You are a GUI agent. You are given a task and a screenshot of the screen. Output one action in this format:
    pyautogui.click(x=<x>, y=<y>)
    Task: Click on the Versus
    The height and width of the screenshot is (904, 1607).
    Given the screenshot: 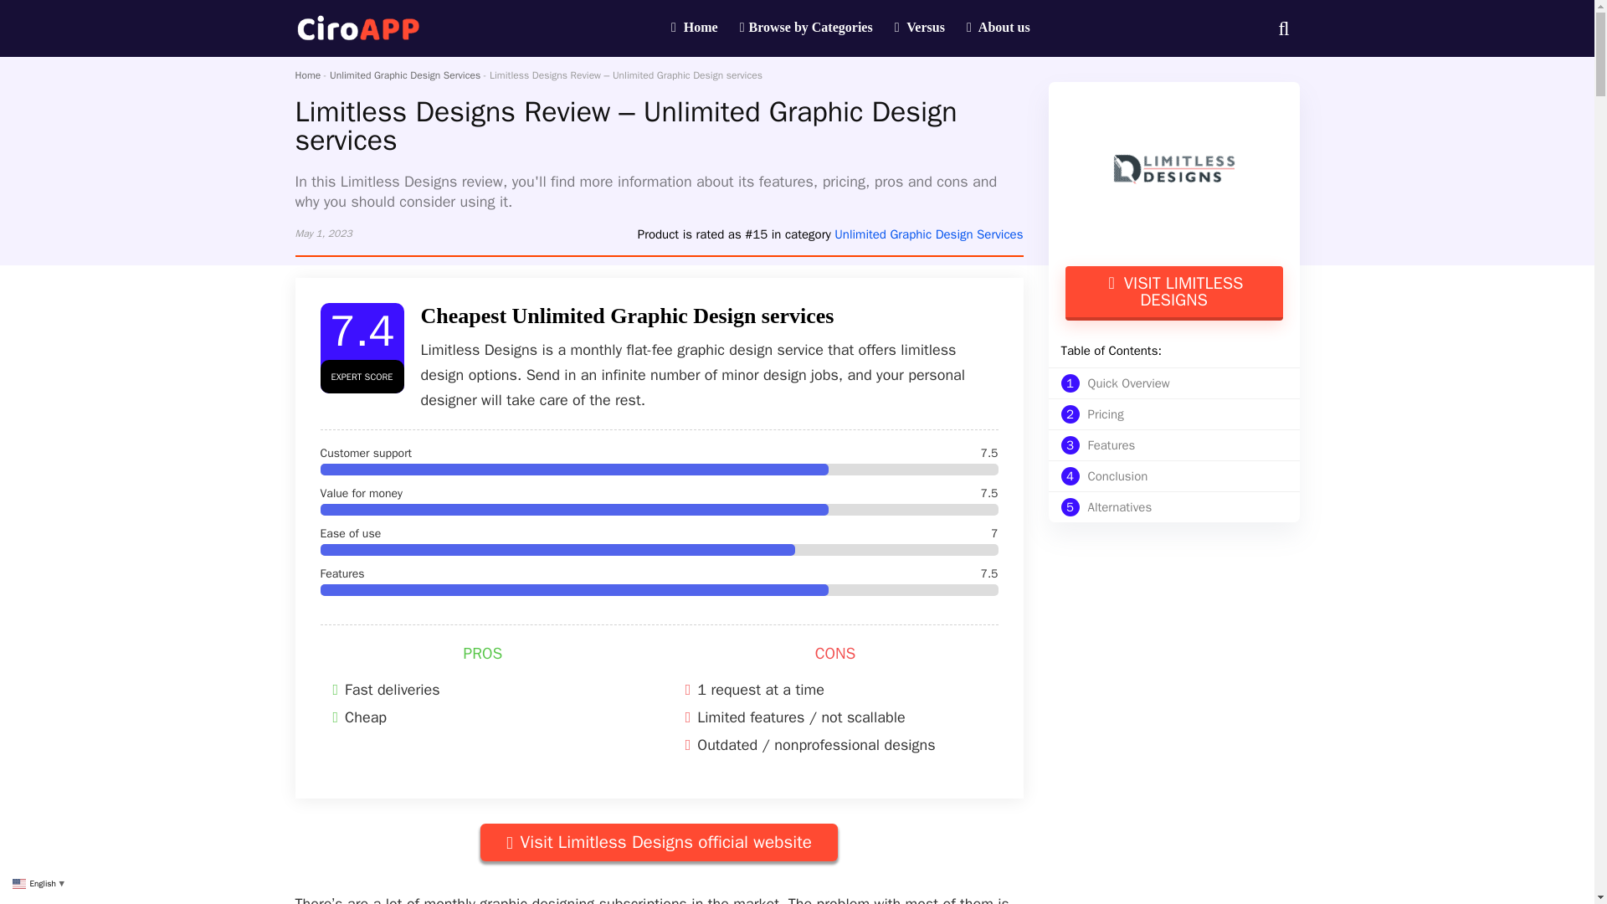 What is the action you would take?
    pyautogui.click(x=1173, y=293)
    